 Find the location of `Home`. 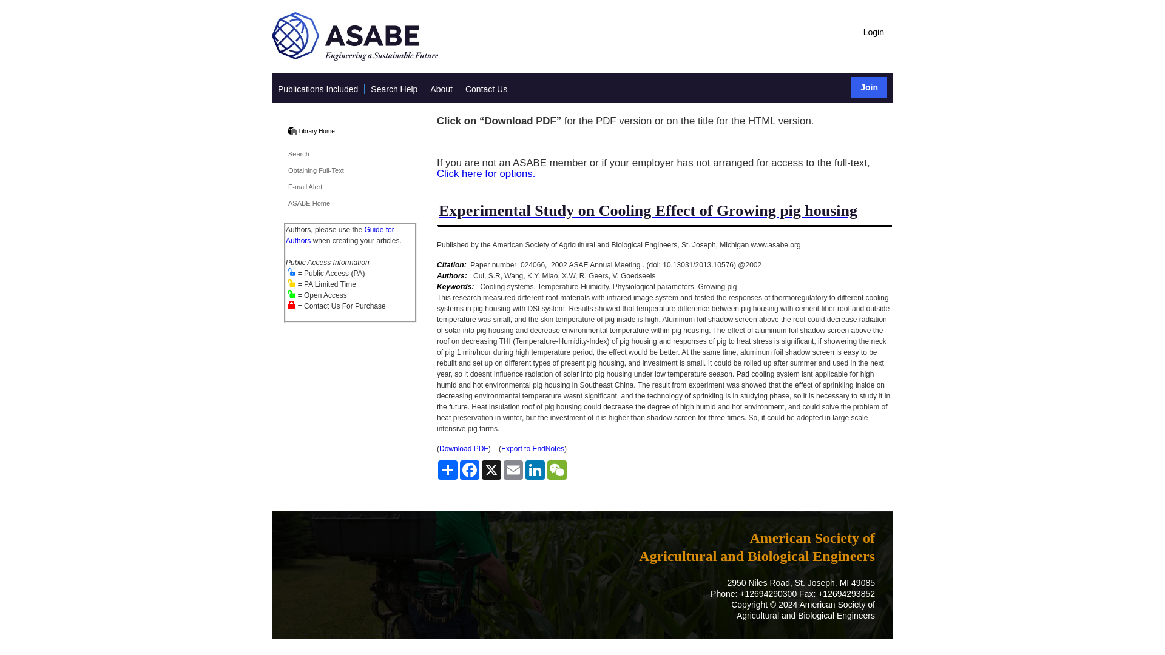

Home is located at coordinates (292, 131).